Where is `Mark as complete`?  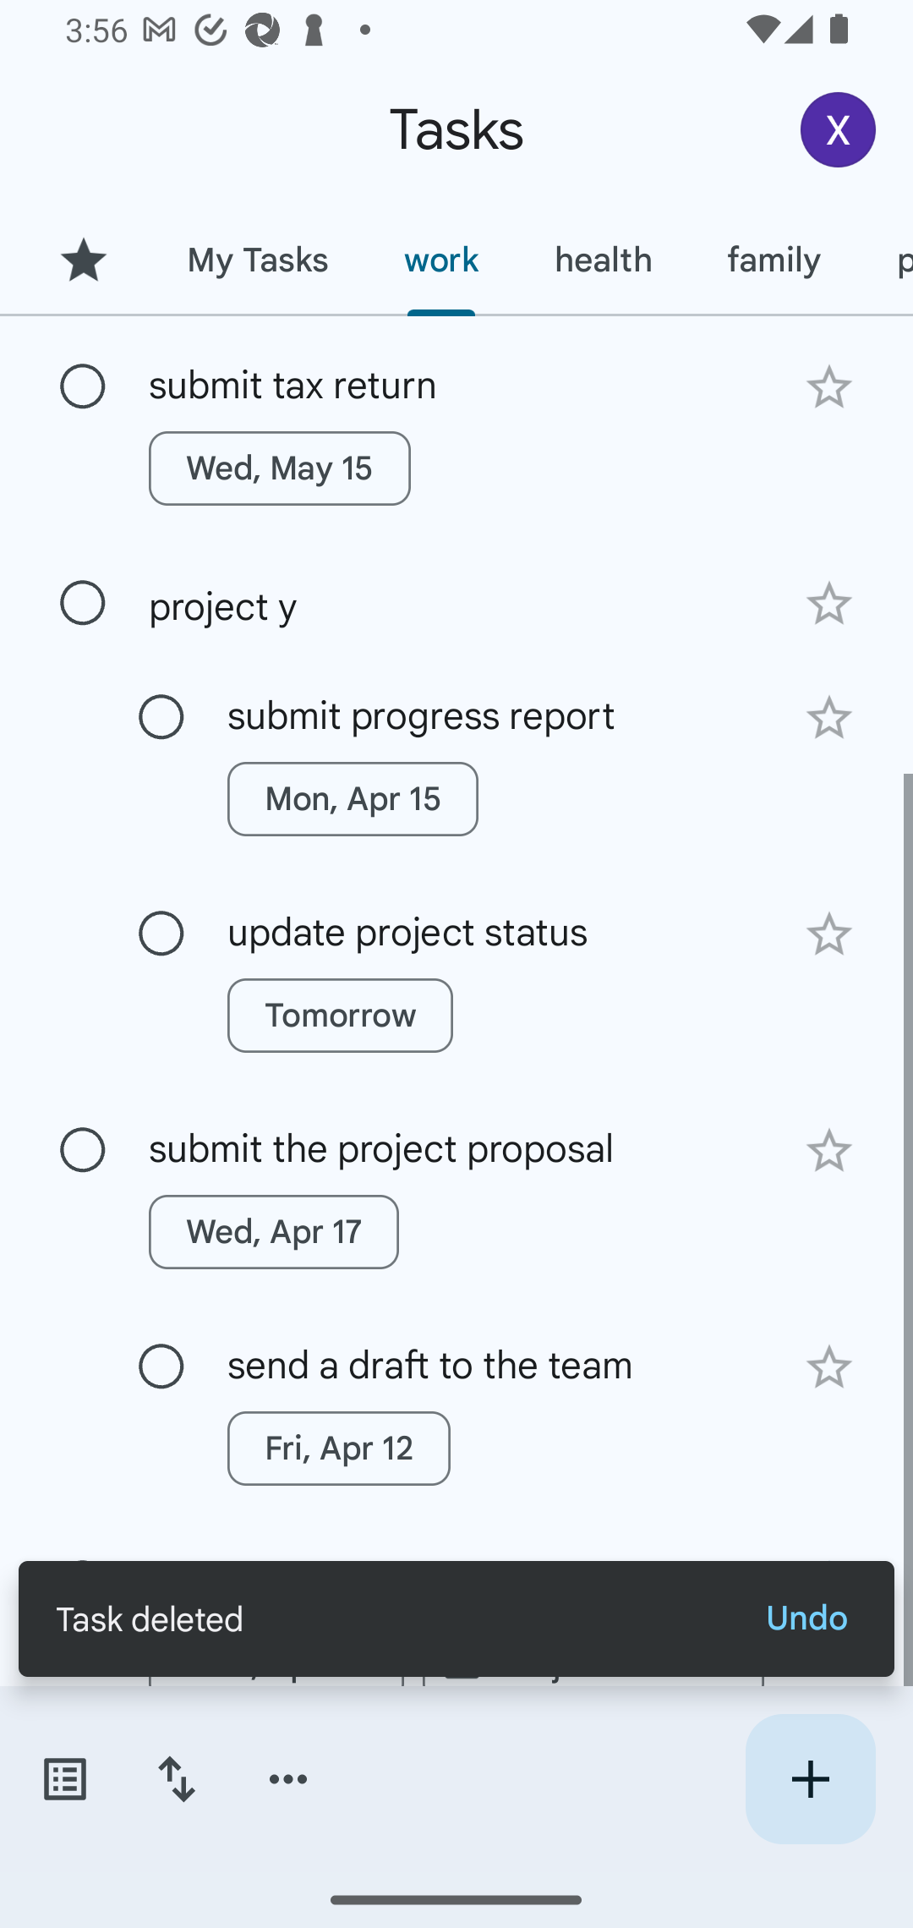
Mark as complete is located at coordinates (83, 1150).